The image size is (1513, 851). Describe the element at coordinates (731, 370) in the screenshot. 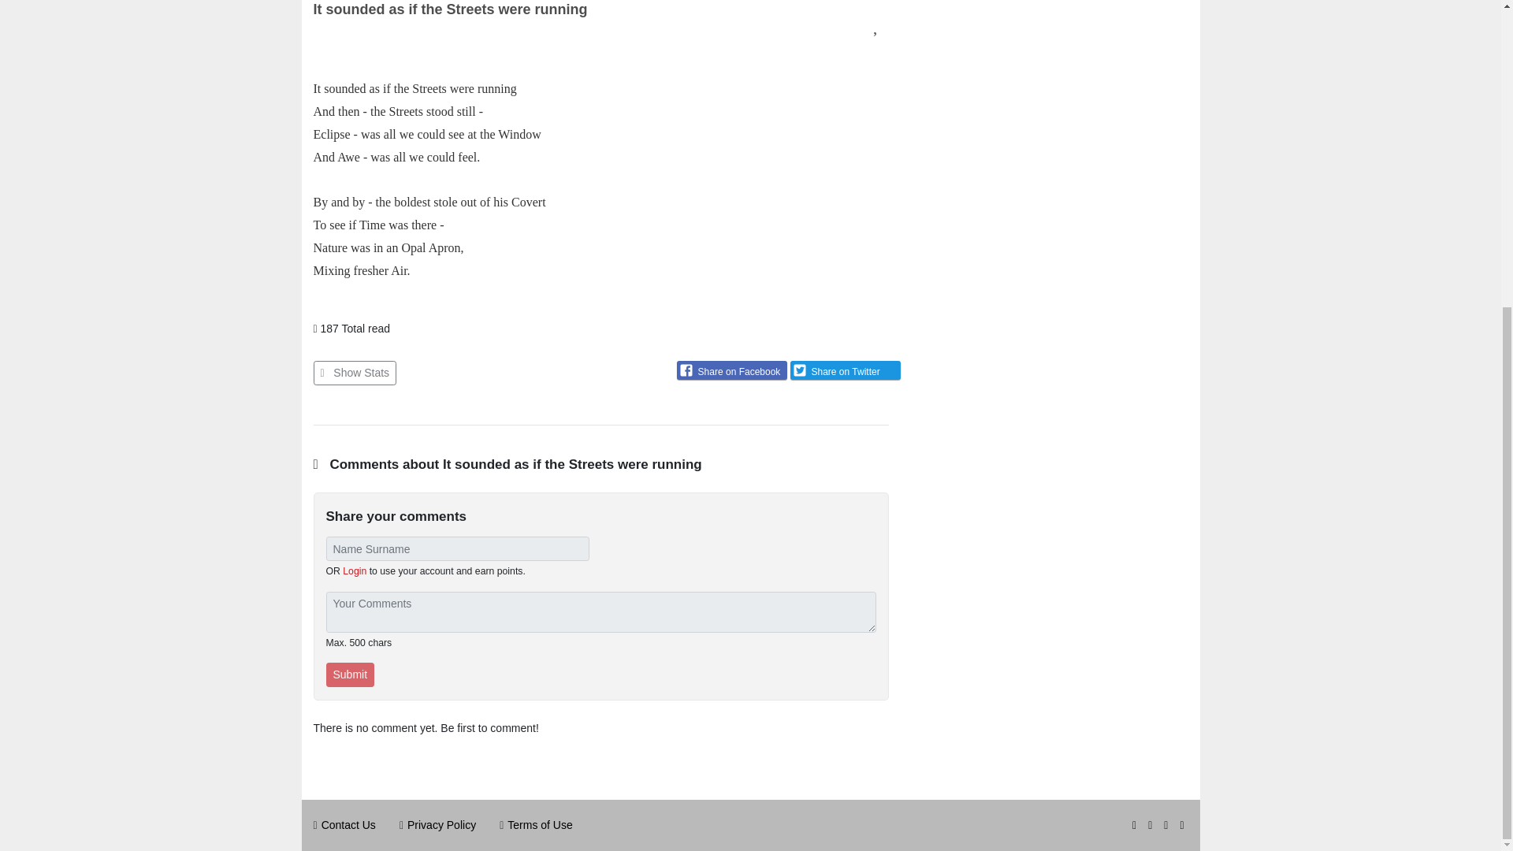

I see `Share on Facebook` at that location.